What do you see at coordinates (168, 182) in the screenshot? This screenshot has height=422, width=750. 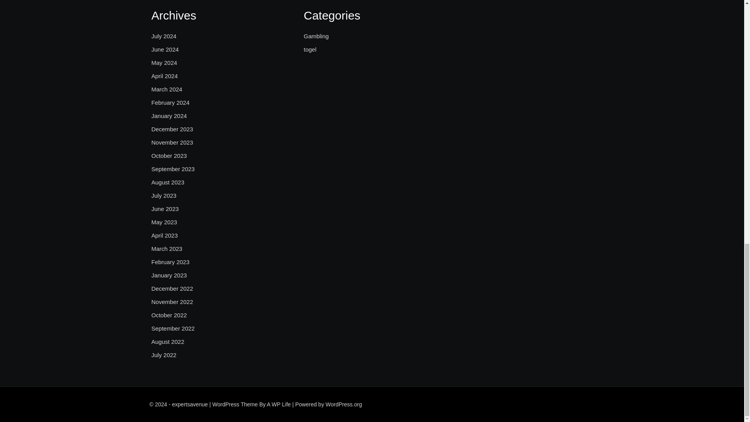 I see `August 2023` at bounding box center [168, 182].